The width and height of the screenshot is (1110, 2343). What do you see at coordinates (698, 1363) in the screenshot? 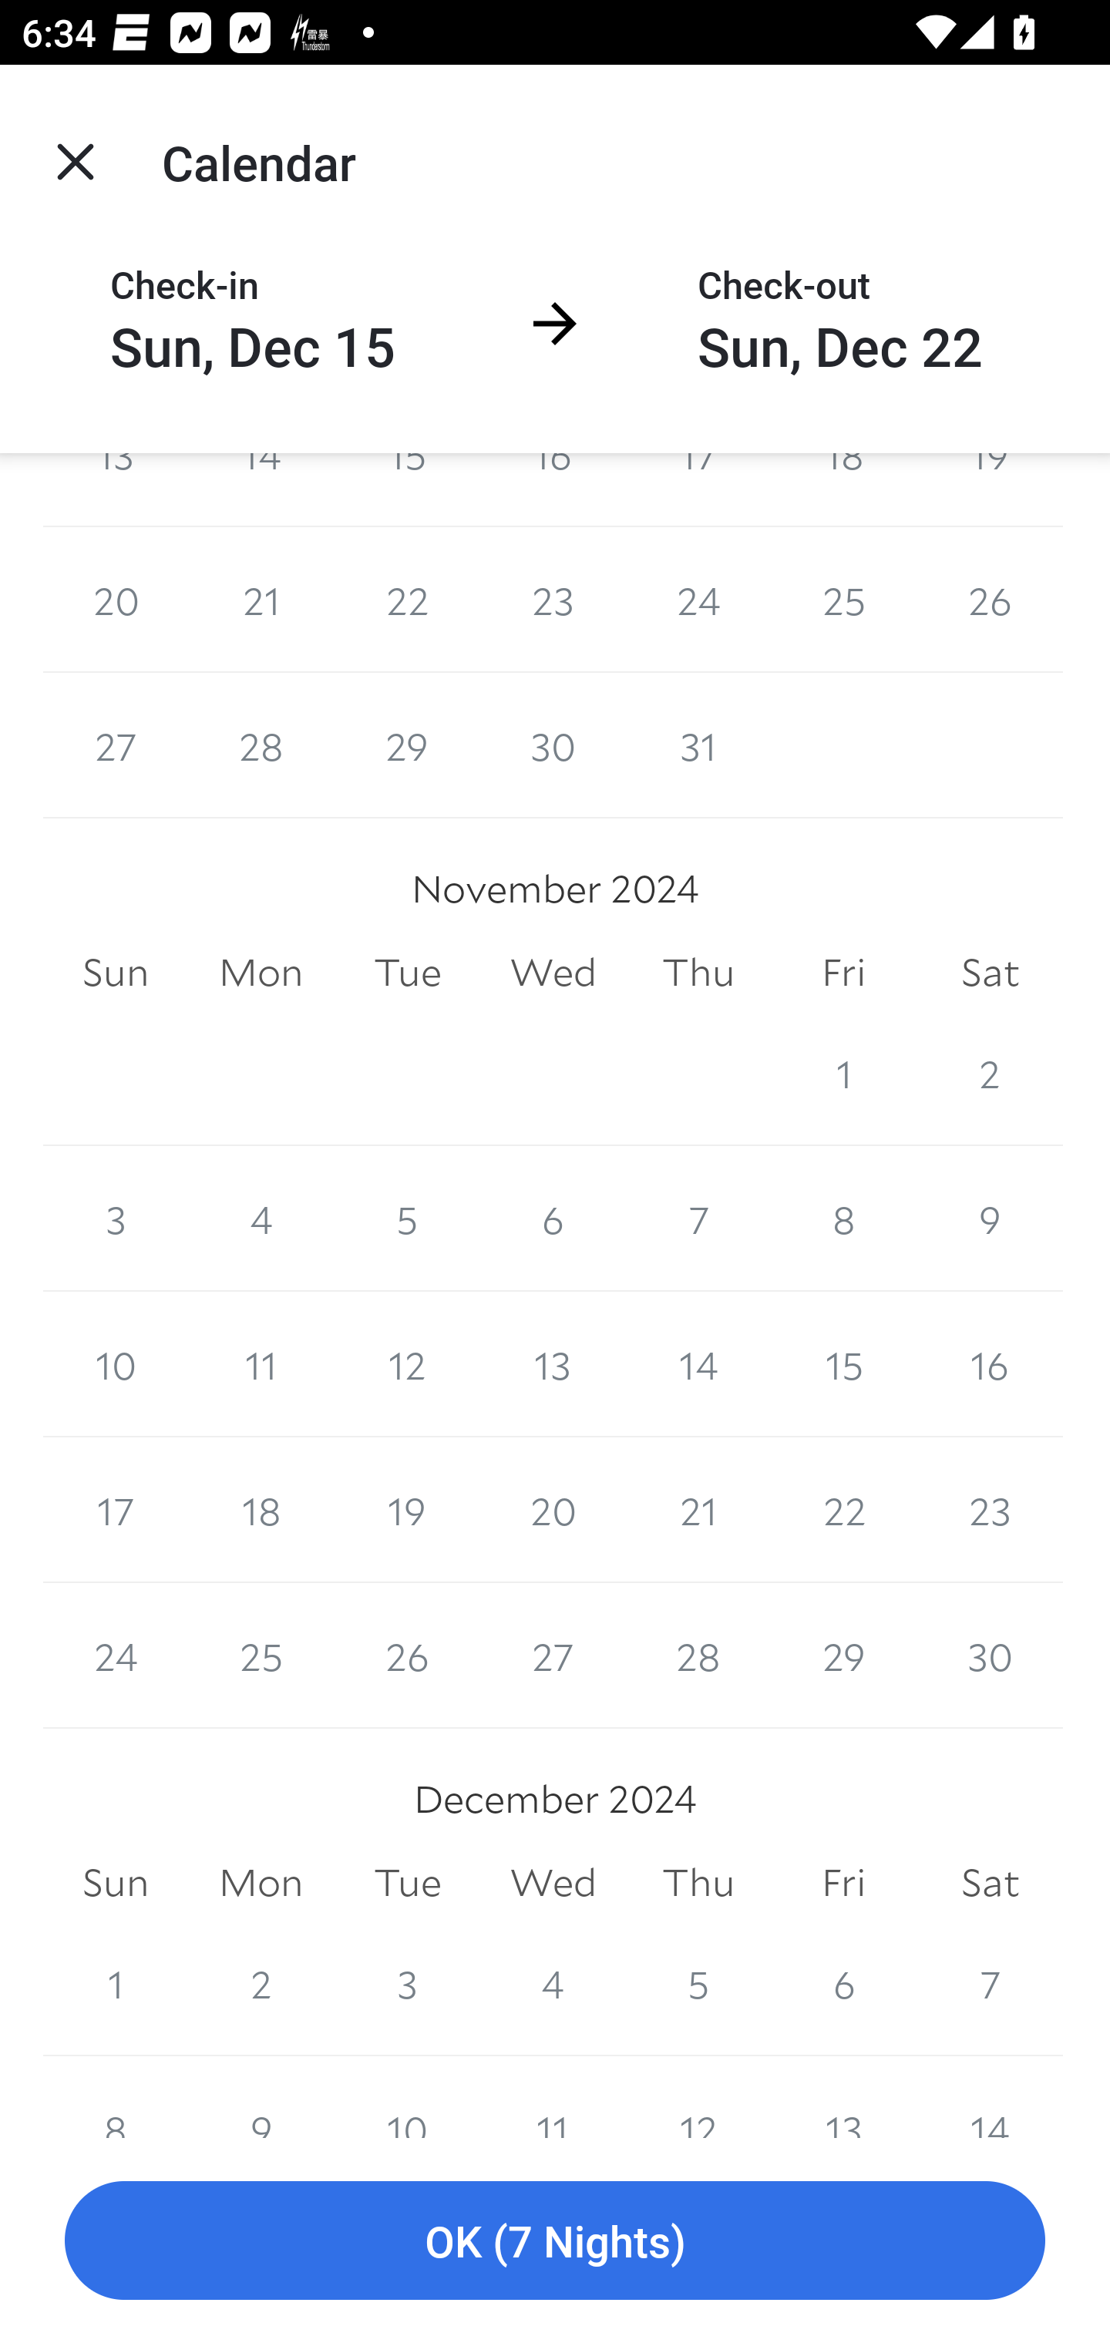
I see `14 14 November 2024` at bounding box center [698, 1363].